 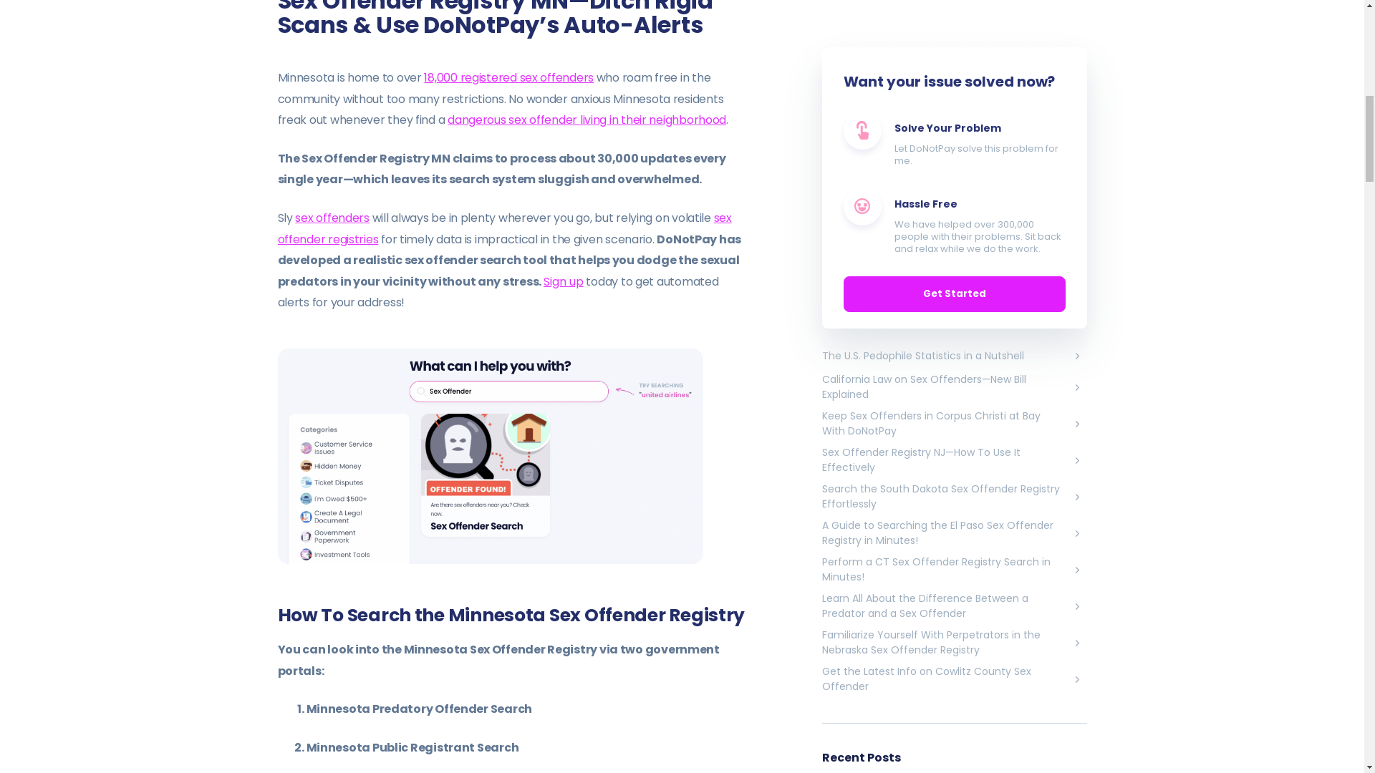 I want to click on sex offenders, so click(x=332, y=218).